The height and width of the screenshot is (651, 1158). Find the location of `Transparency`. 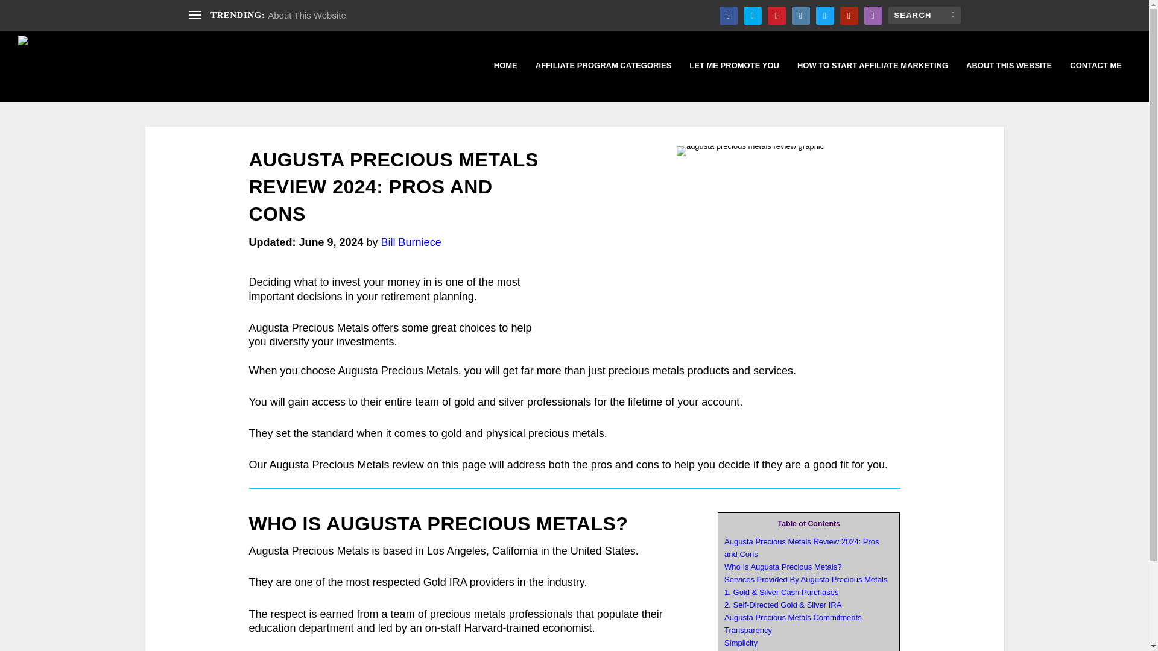

Transparency is located at coordinates (748, 630).